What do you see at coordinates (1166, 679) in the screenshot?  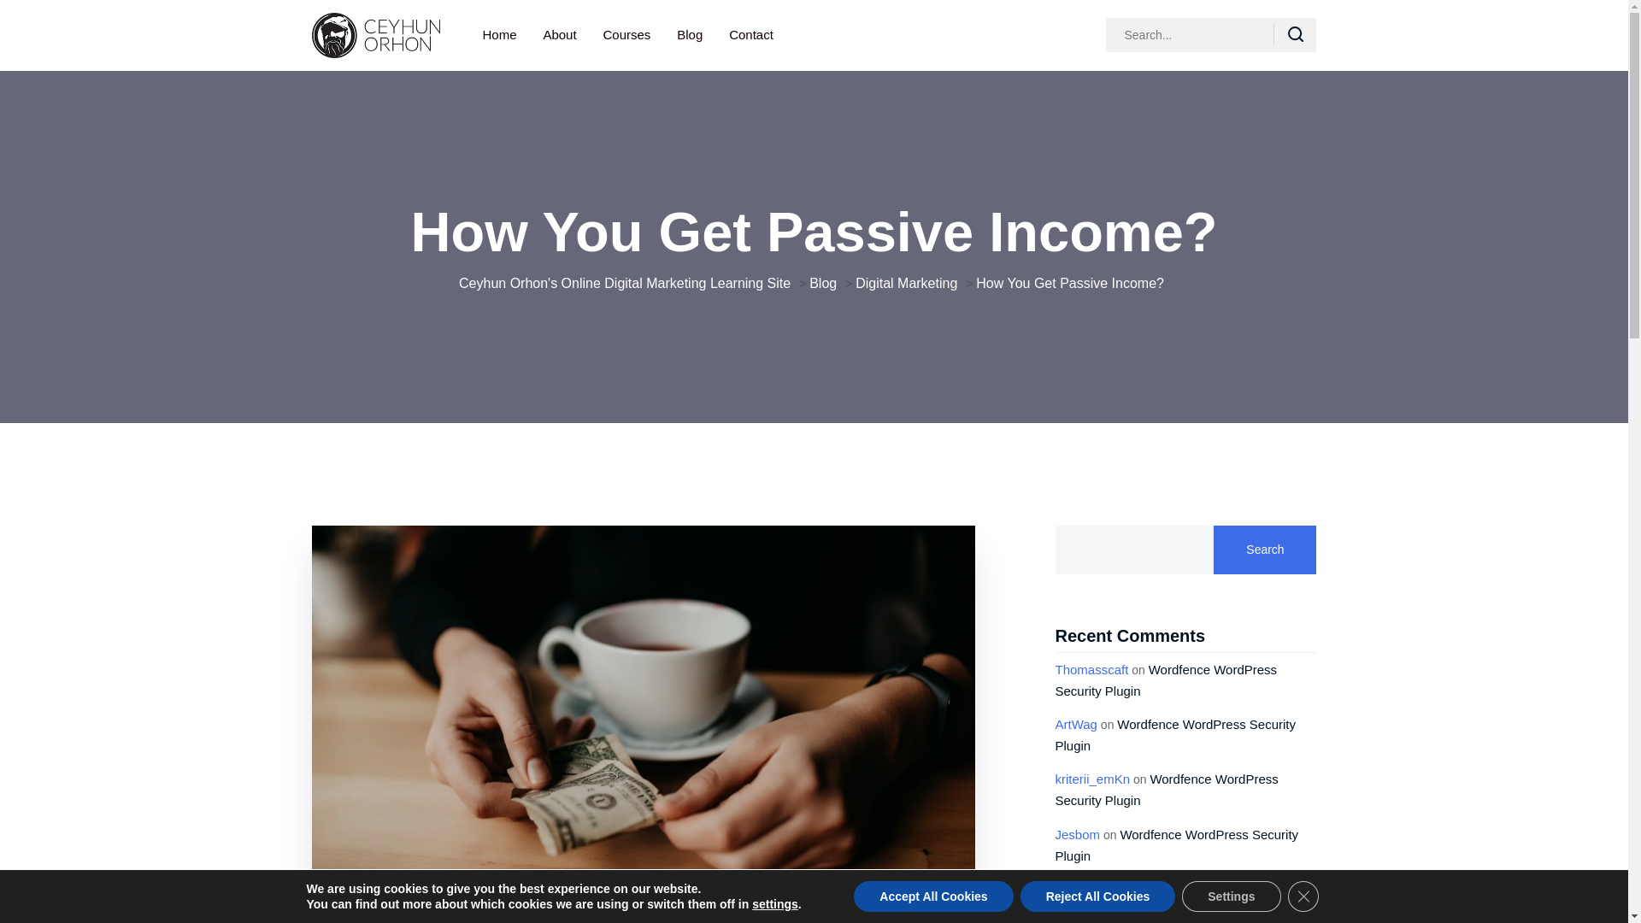 I see `Wordfence WordPress Security Plugin` at bounding box center [1166, 679].